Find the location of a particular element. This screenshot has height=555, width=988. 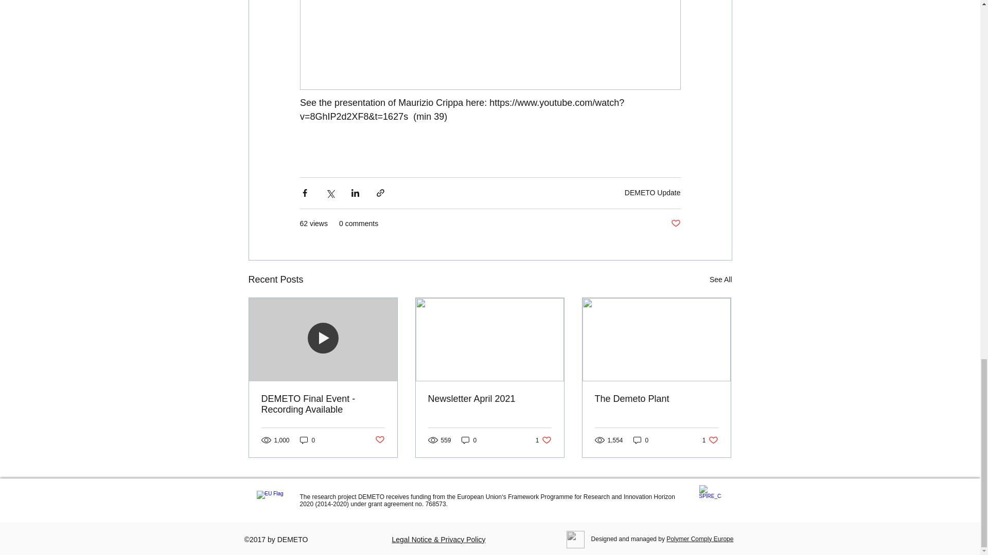

0 is located at coordinates (641, 440).